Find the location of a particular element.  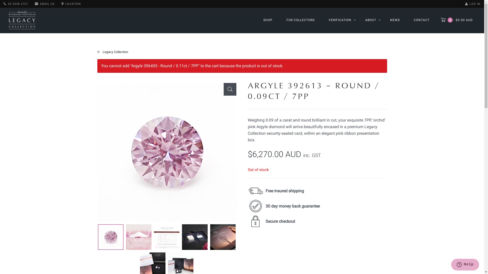

LOG IN is located at coordinates (473, 4).